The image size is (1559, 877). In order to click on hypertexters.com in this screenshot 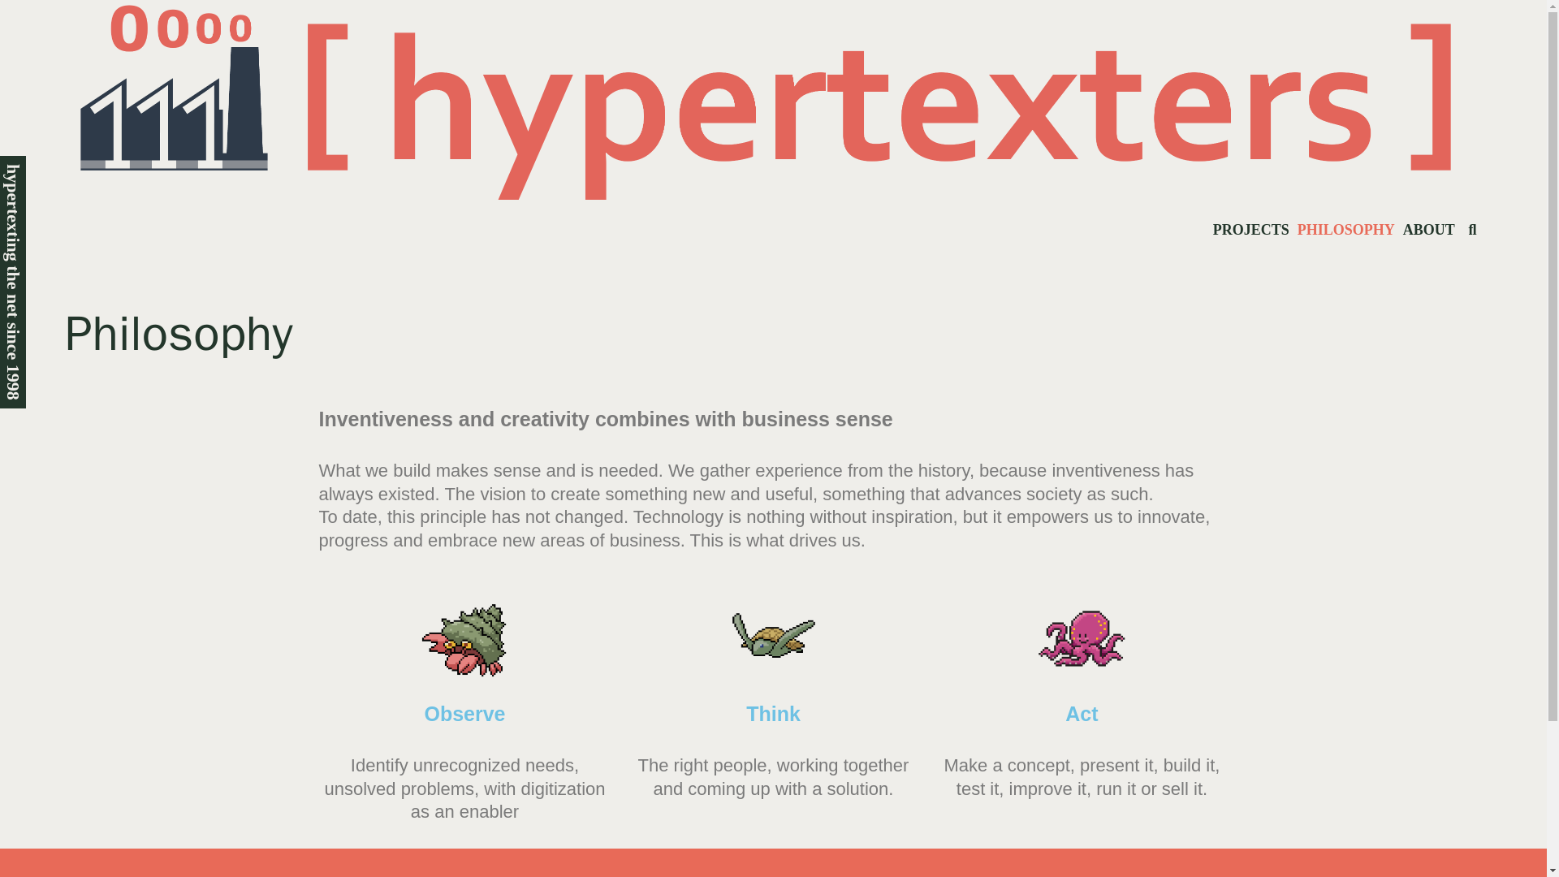, I will do `click(775, 101)`.